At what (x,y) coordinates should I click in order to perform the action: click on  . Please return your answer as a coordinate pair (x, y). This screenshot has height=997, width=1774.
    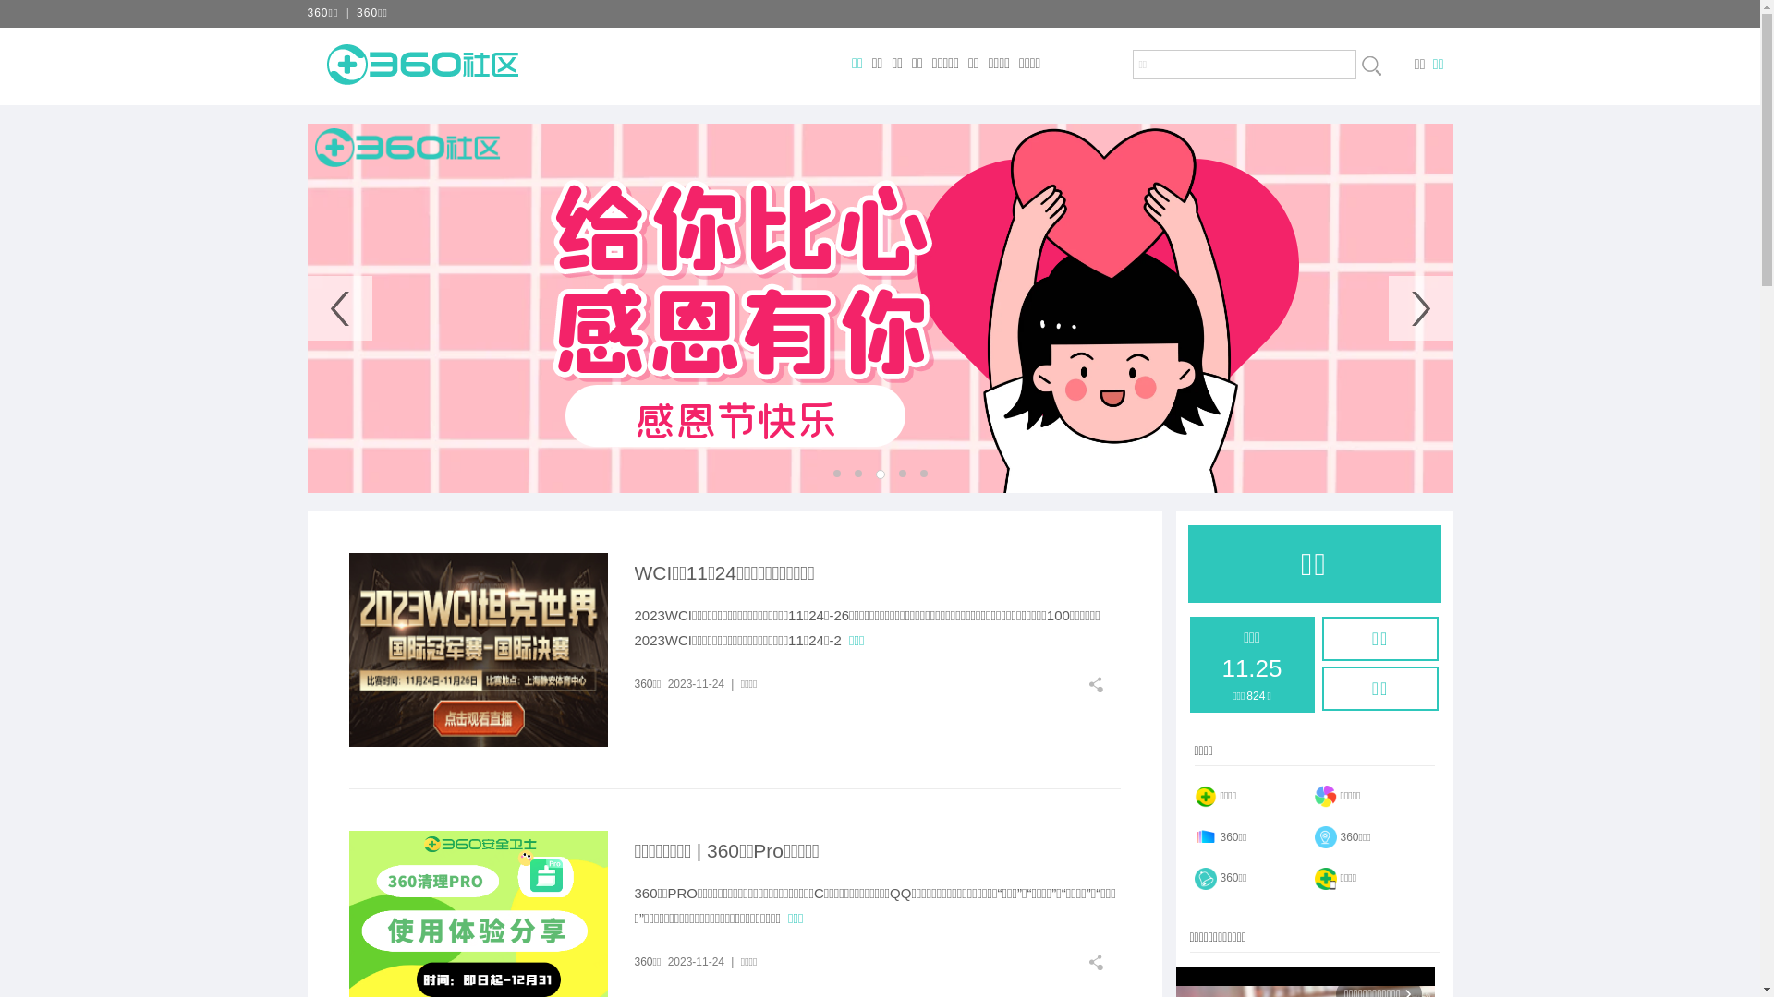
    Looking at the image, I should click on (1103, 962).